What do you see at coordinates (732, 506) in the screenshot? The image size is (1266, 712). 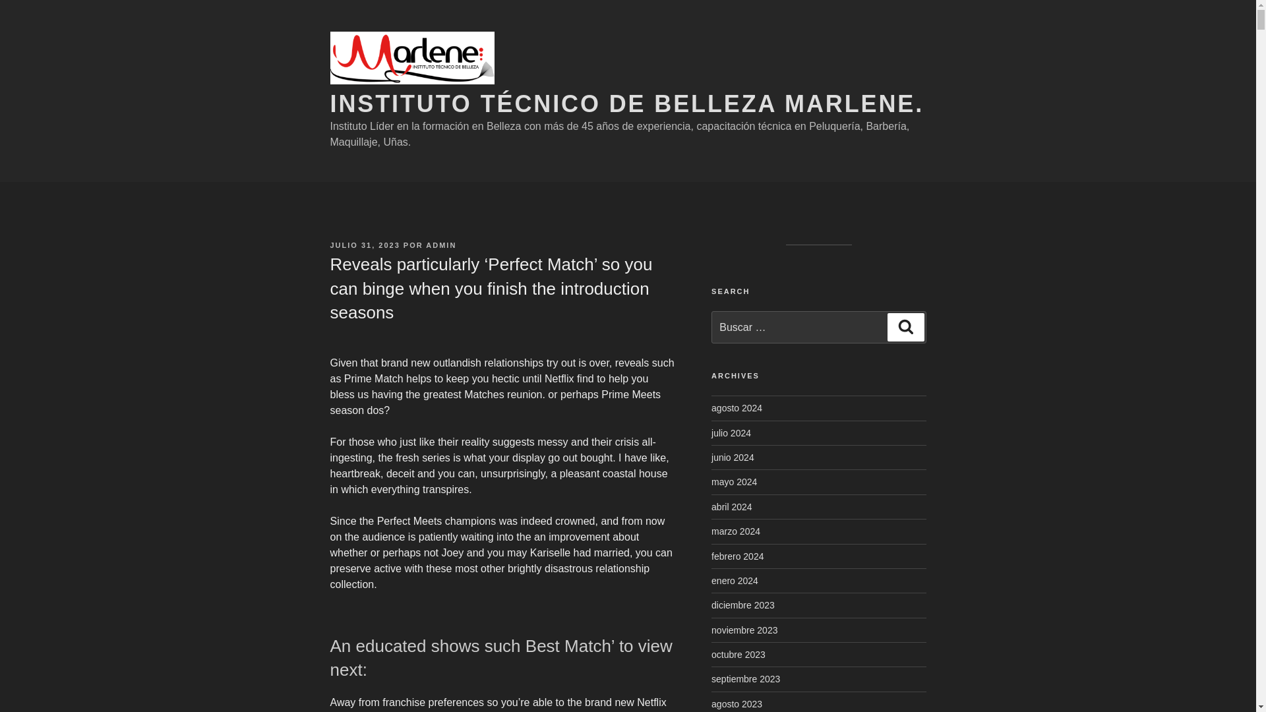 I see `abril 2024` at bounding box center [732, 506].